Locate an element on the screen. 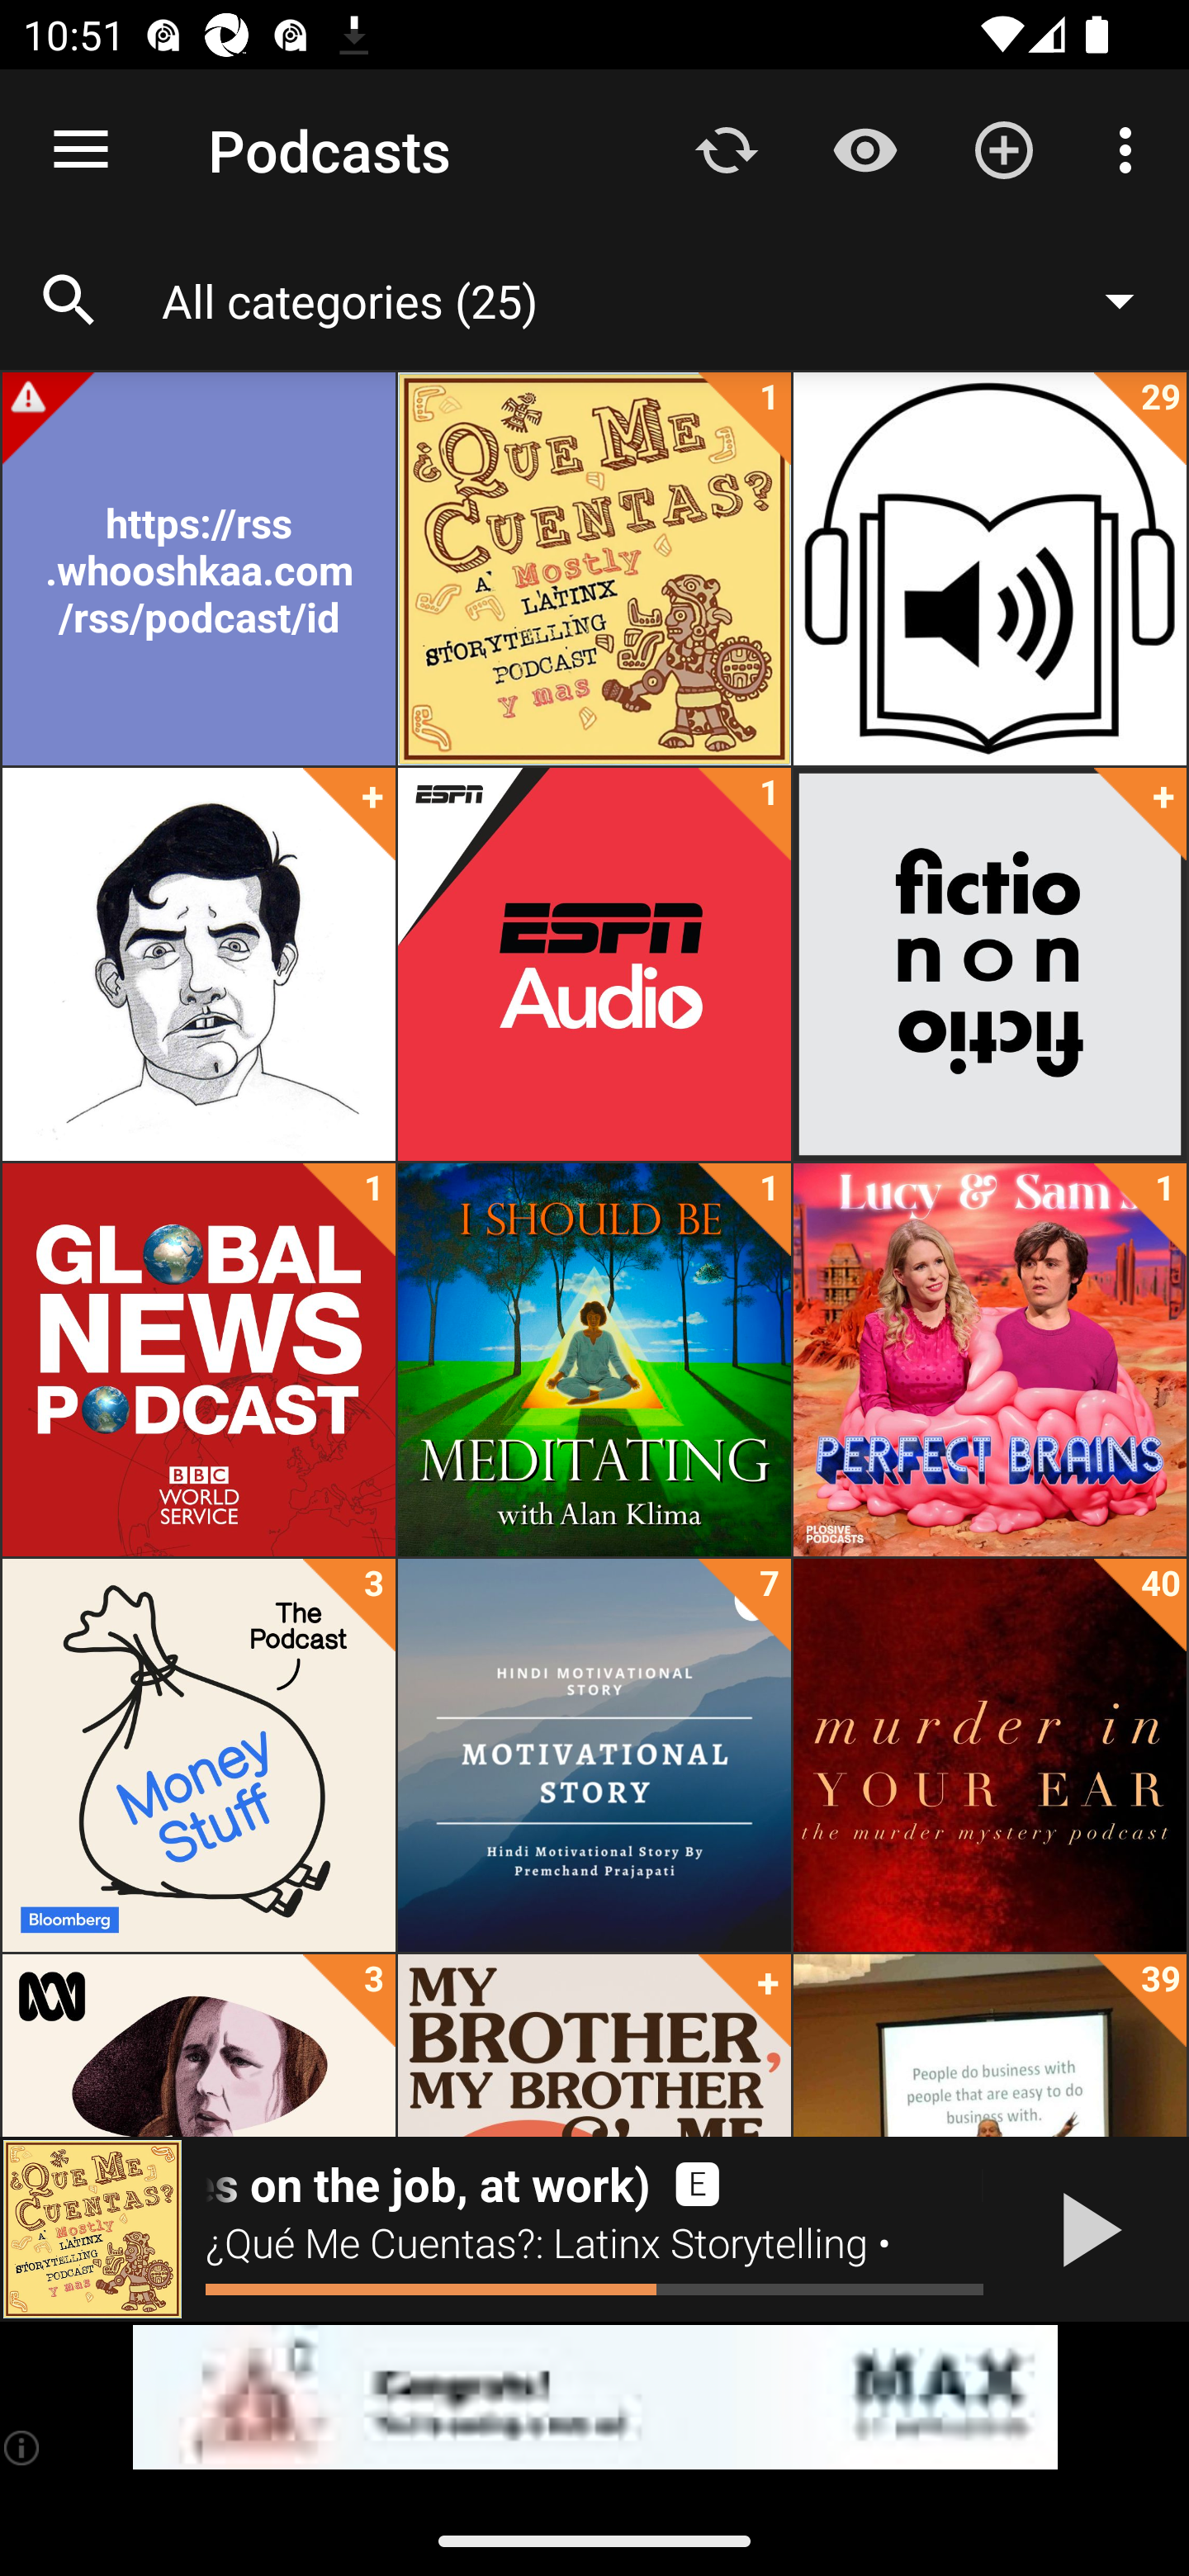 The image size is (1189, 2576). Cooking Issues with Dave Arnold + is located at coordinates (198, 964).